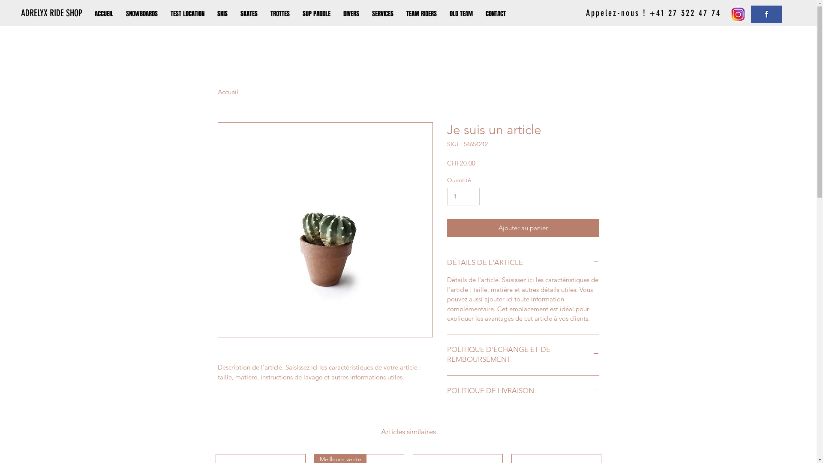 The width and height of the screenshot is (823, 463). Describe the element at coordinates (523, 391) in the screenshot. I see `POLITIQUE DE LIVRAISON` at that location.